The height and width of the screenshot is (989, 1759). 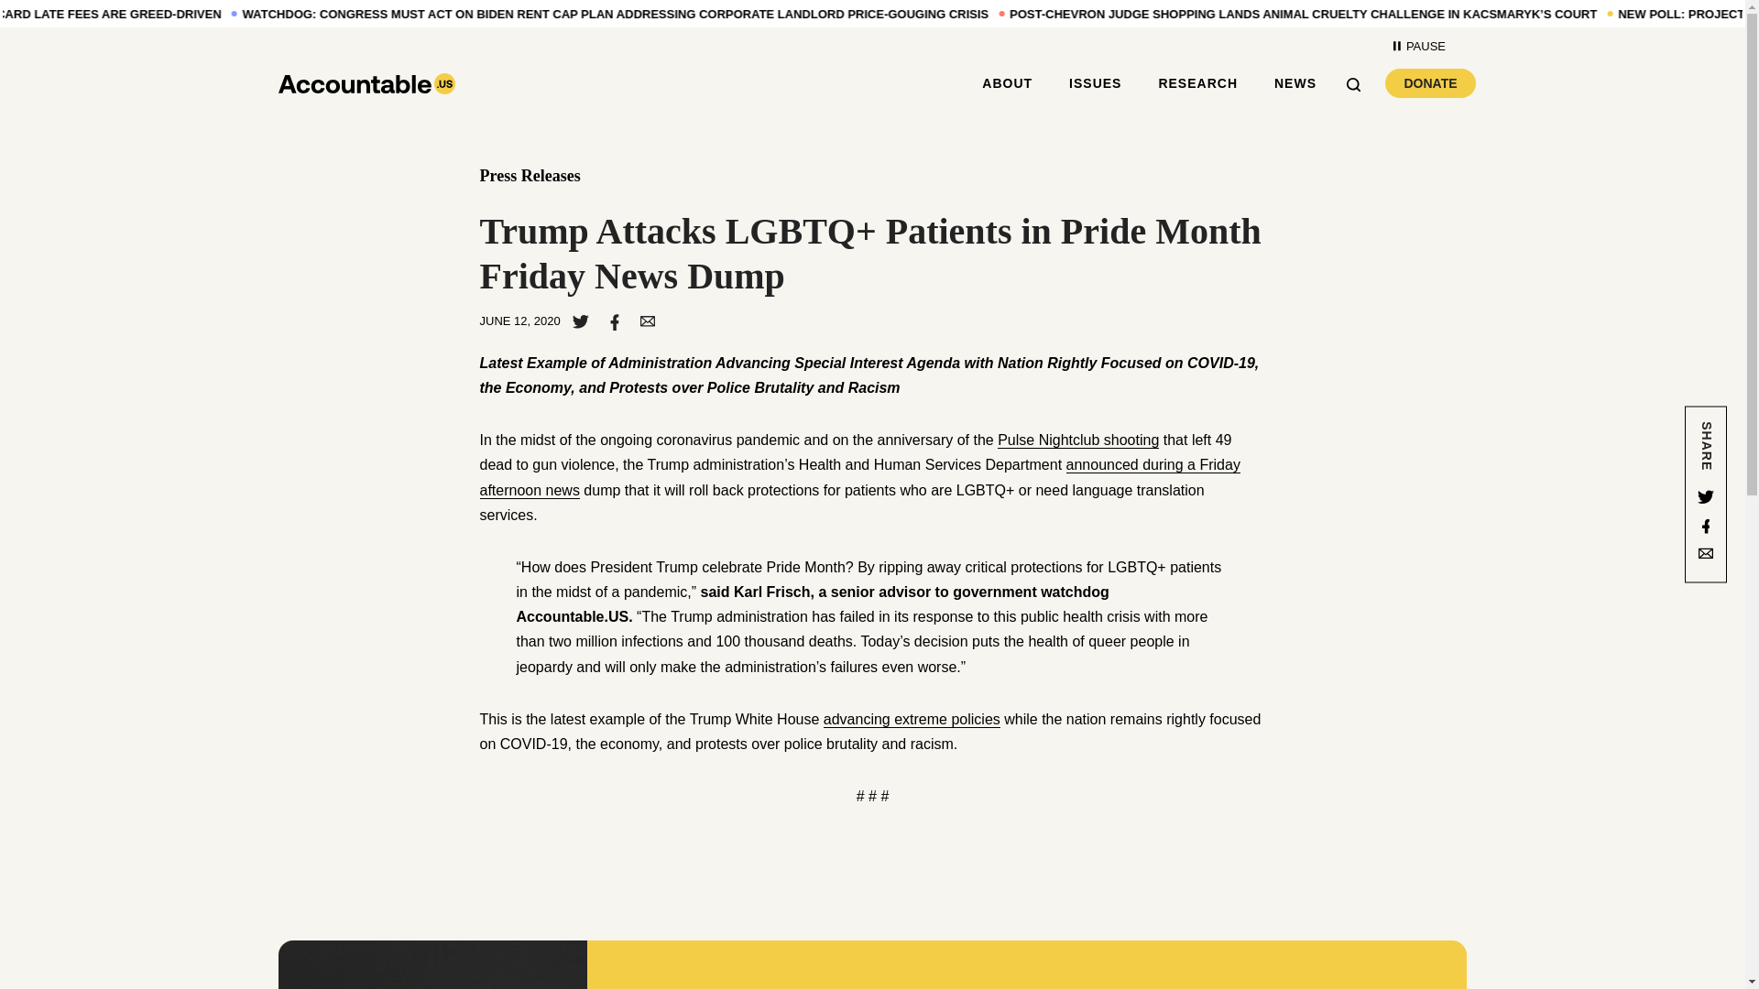 What do you see at coordinates (1360, 82) in the screenshot?
I see `Search` at bounding box center [1360, 82].